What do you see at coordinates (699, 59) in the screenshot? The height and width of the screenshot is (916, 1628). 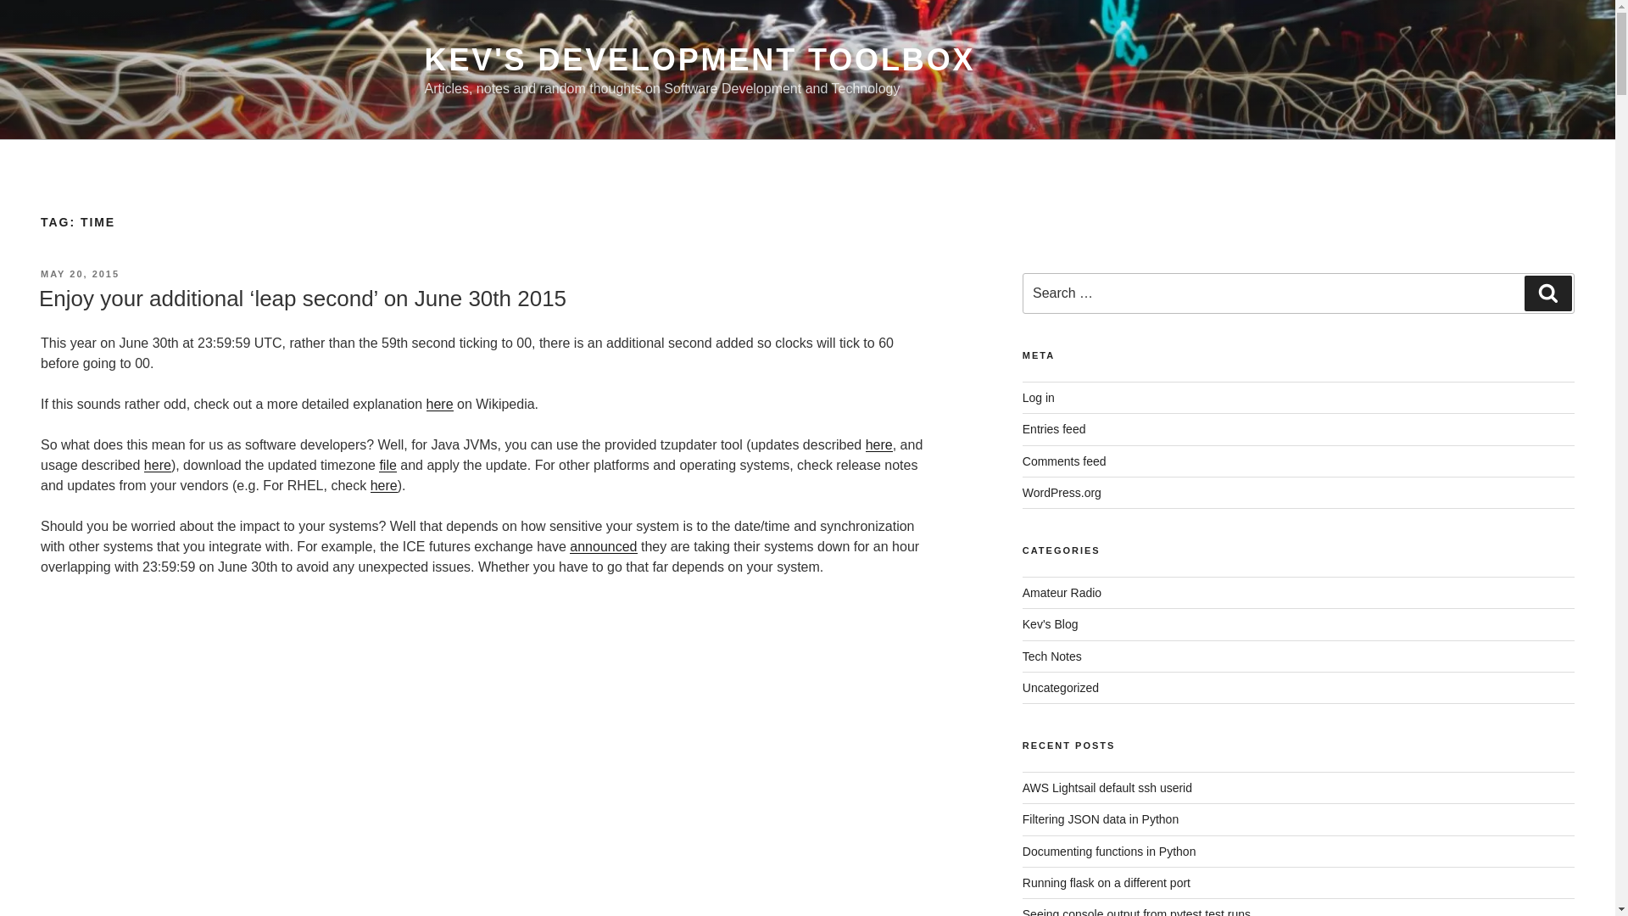 I see `KEV'S DEVELOPMENT TOOLBOX` at bounding box center [699, 59].